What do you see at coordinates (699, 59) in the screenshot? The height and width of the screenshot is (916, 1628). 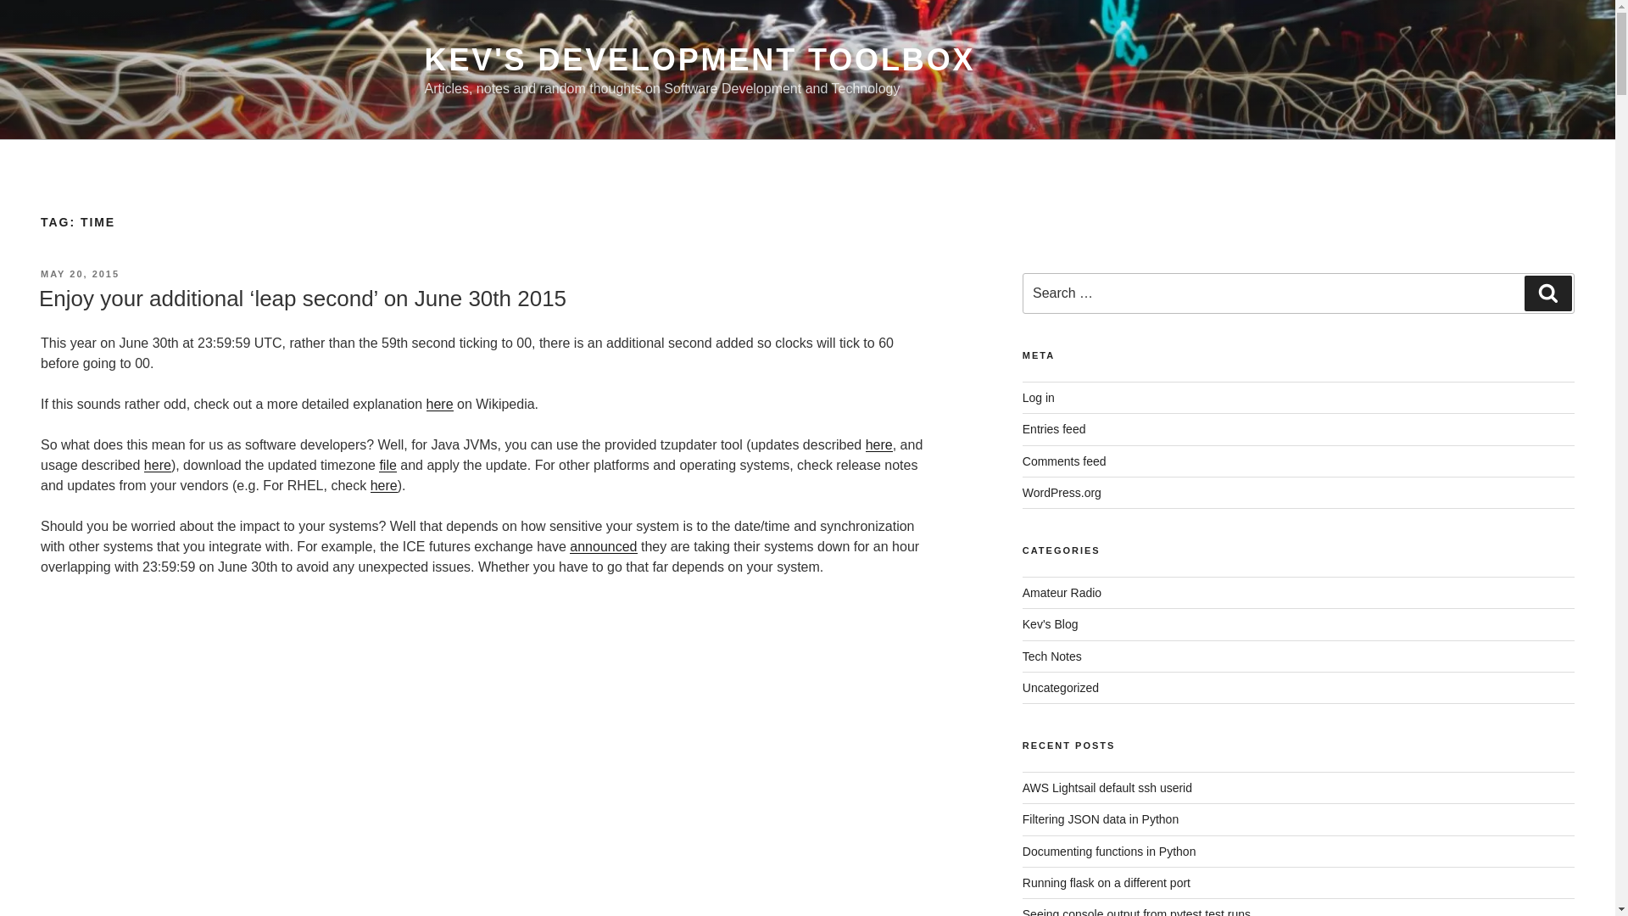 I see `KEV'S DEVELOPMENT TOOLBOX` at bounding box center [699, 59].